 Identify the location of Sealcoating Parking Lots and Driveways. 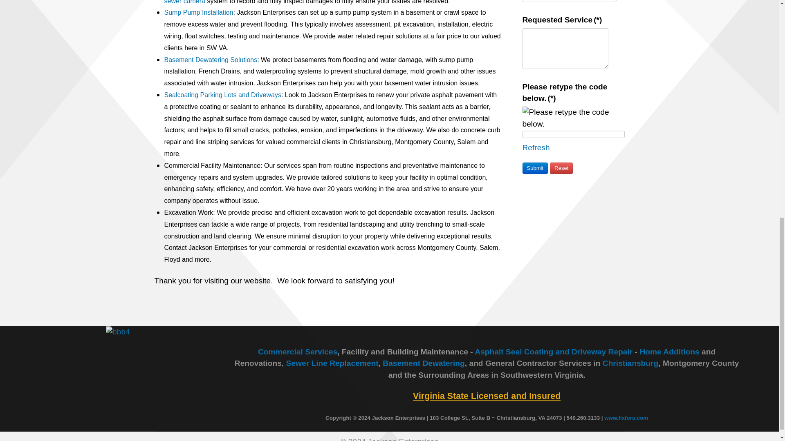
(222, 95).